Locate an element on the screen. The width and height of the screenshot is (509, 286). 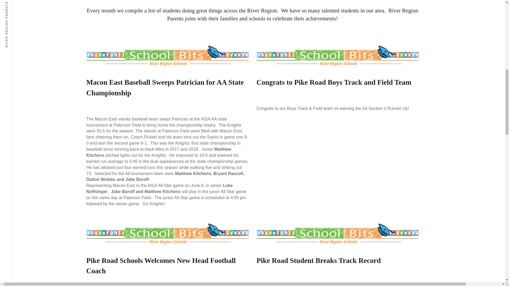
School Bits logo web is located at coordinates (338, 56).